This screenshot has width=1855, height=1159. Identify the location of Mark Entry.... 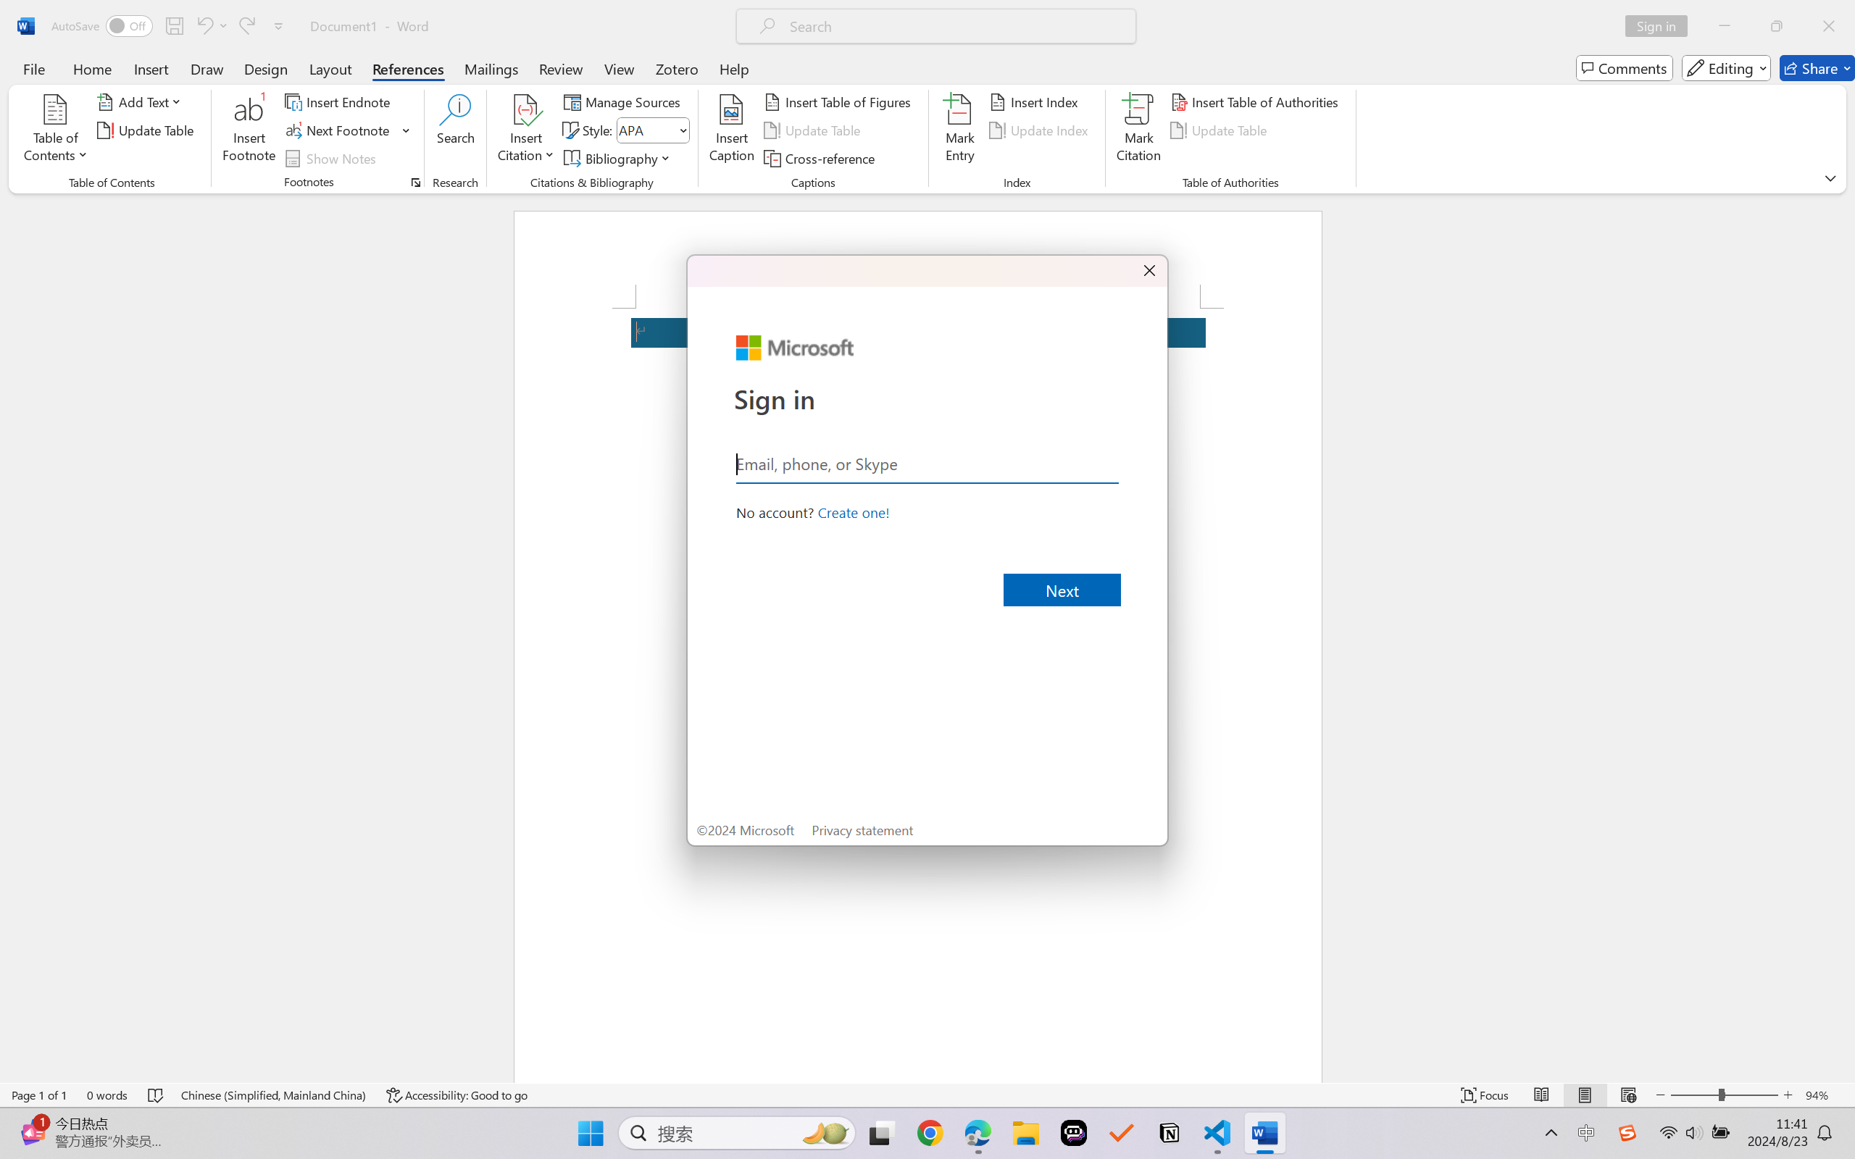
(959, 130).